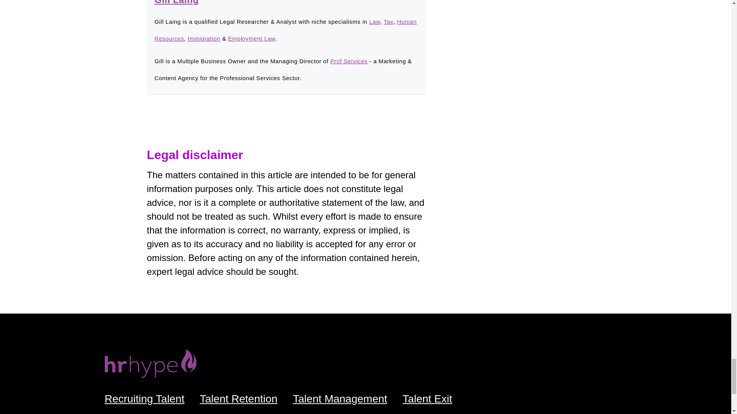 The height and width of the screenshot is (414, 737). What do you see at coordinates (285, 30) in the screenshot?
I see `Human Resources` at bounding box center [285, 30].